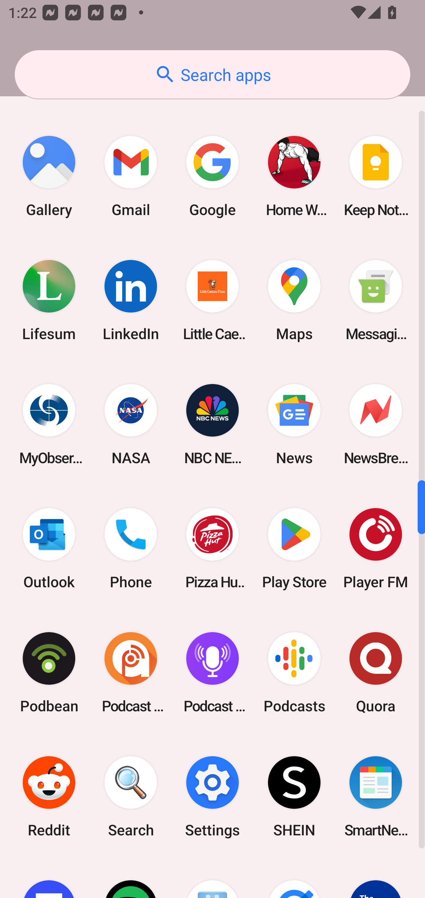 Image resolution: width=425 pixels, height=898 pixels. Describe the element at coordinates (294, 176) in the screenshot. I see `Home Workout` at that location.